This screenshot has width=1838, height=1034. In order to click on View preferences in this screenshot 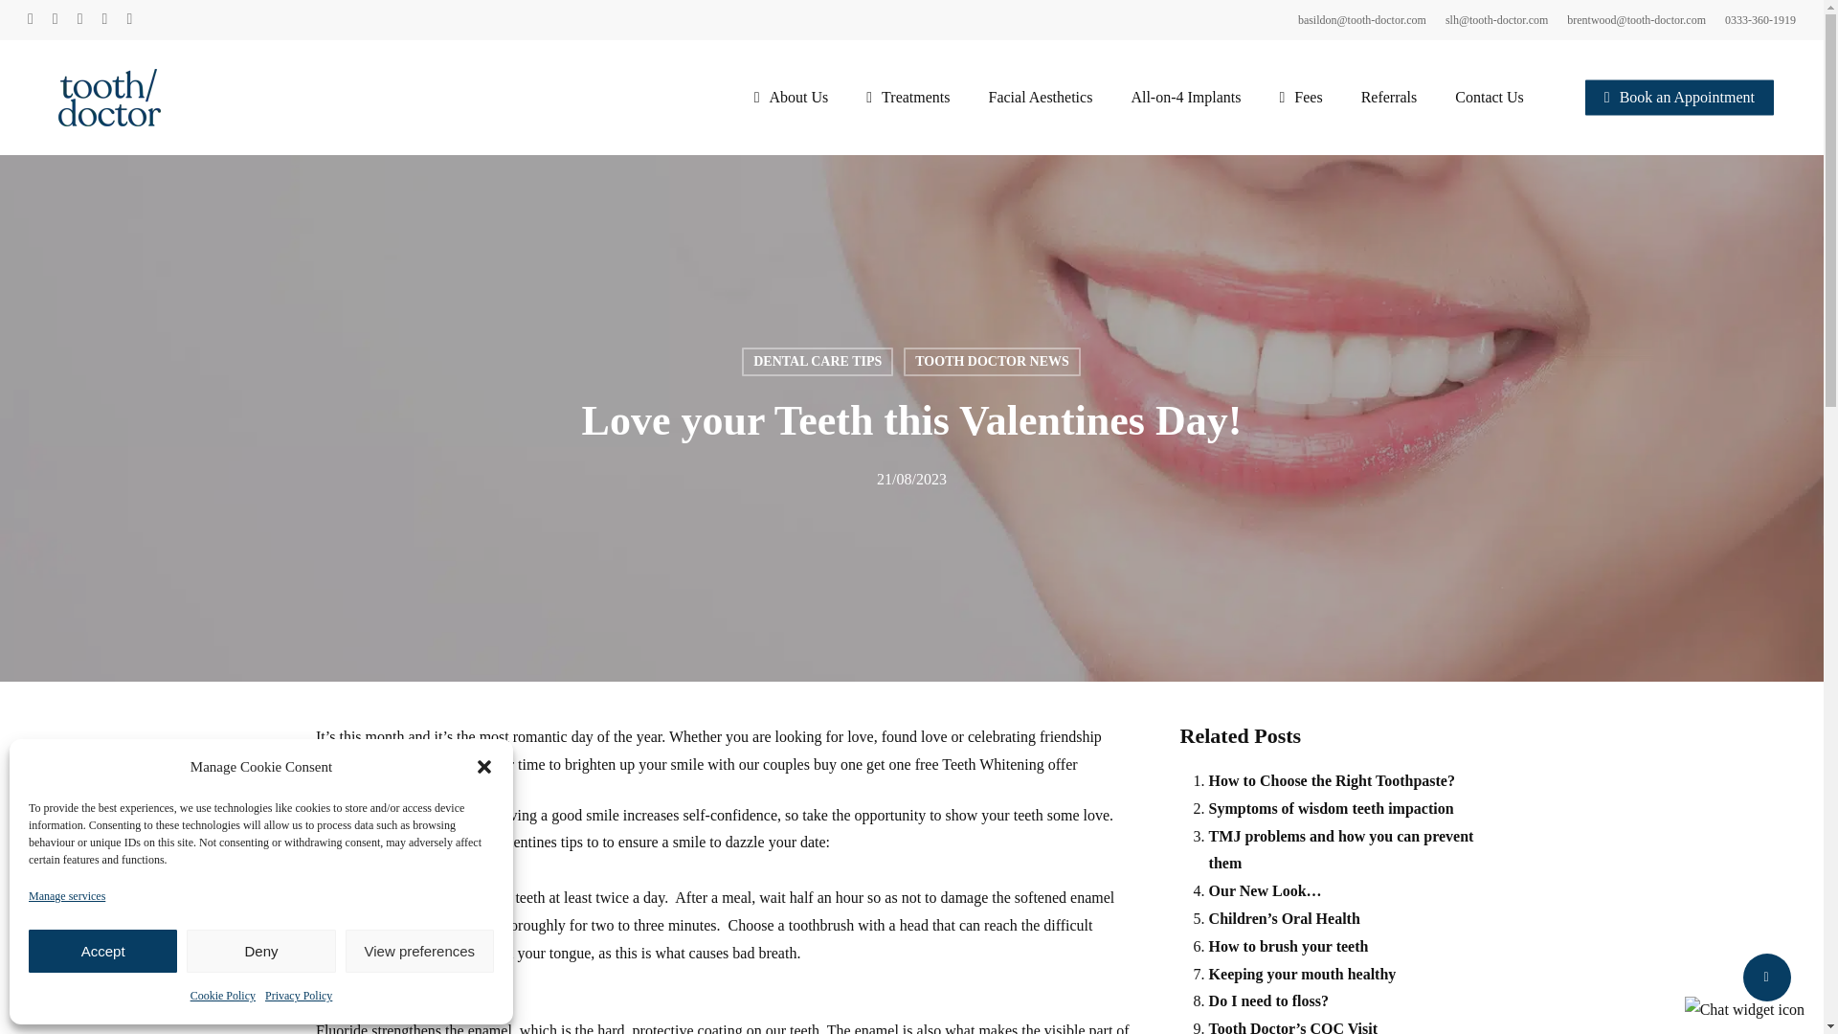, I will do `click(419, 951)`.